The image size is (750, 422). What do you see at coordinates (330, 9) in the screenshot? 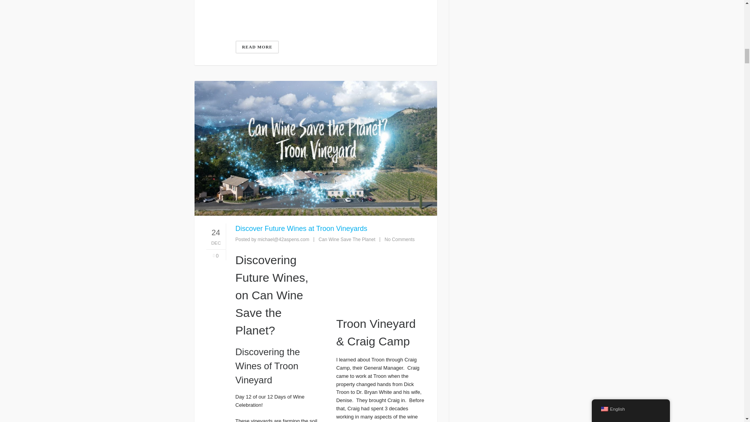
I see `Can Wine Save the Planet, Documentary Project Funding Video` at bounding box center [330, 9].